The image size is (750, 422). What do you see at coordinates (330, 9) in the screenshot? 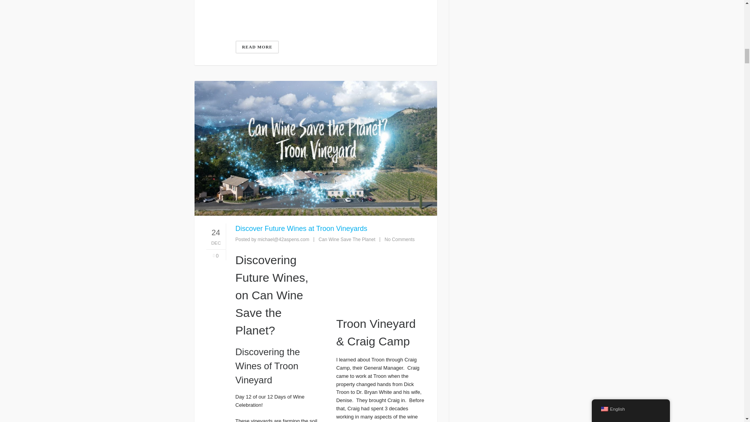
I see `Can Wine Save the Planet, Documentary Project Funding Video` at bounding box center [330, 9].